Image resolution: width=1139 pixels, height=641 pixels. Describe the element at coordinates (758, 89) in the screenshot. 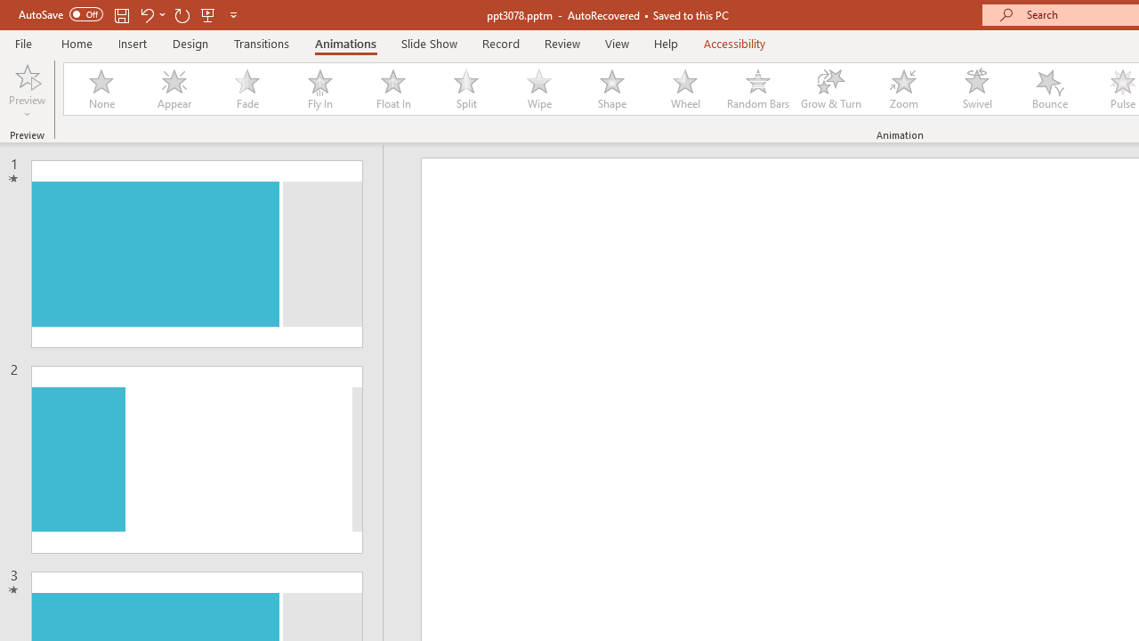

I see `Random Bars` at that location.